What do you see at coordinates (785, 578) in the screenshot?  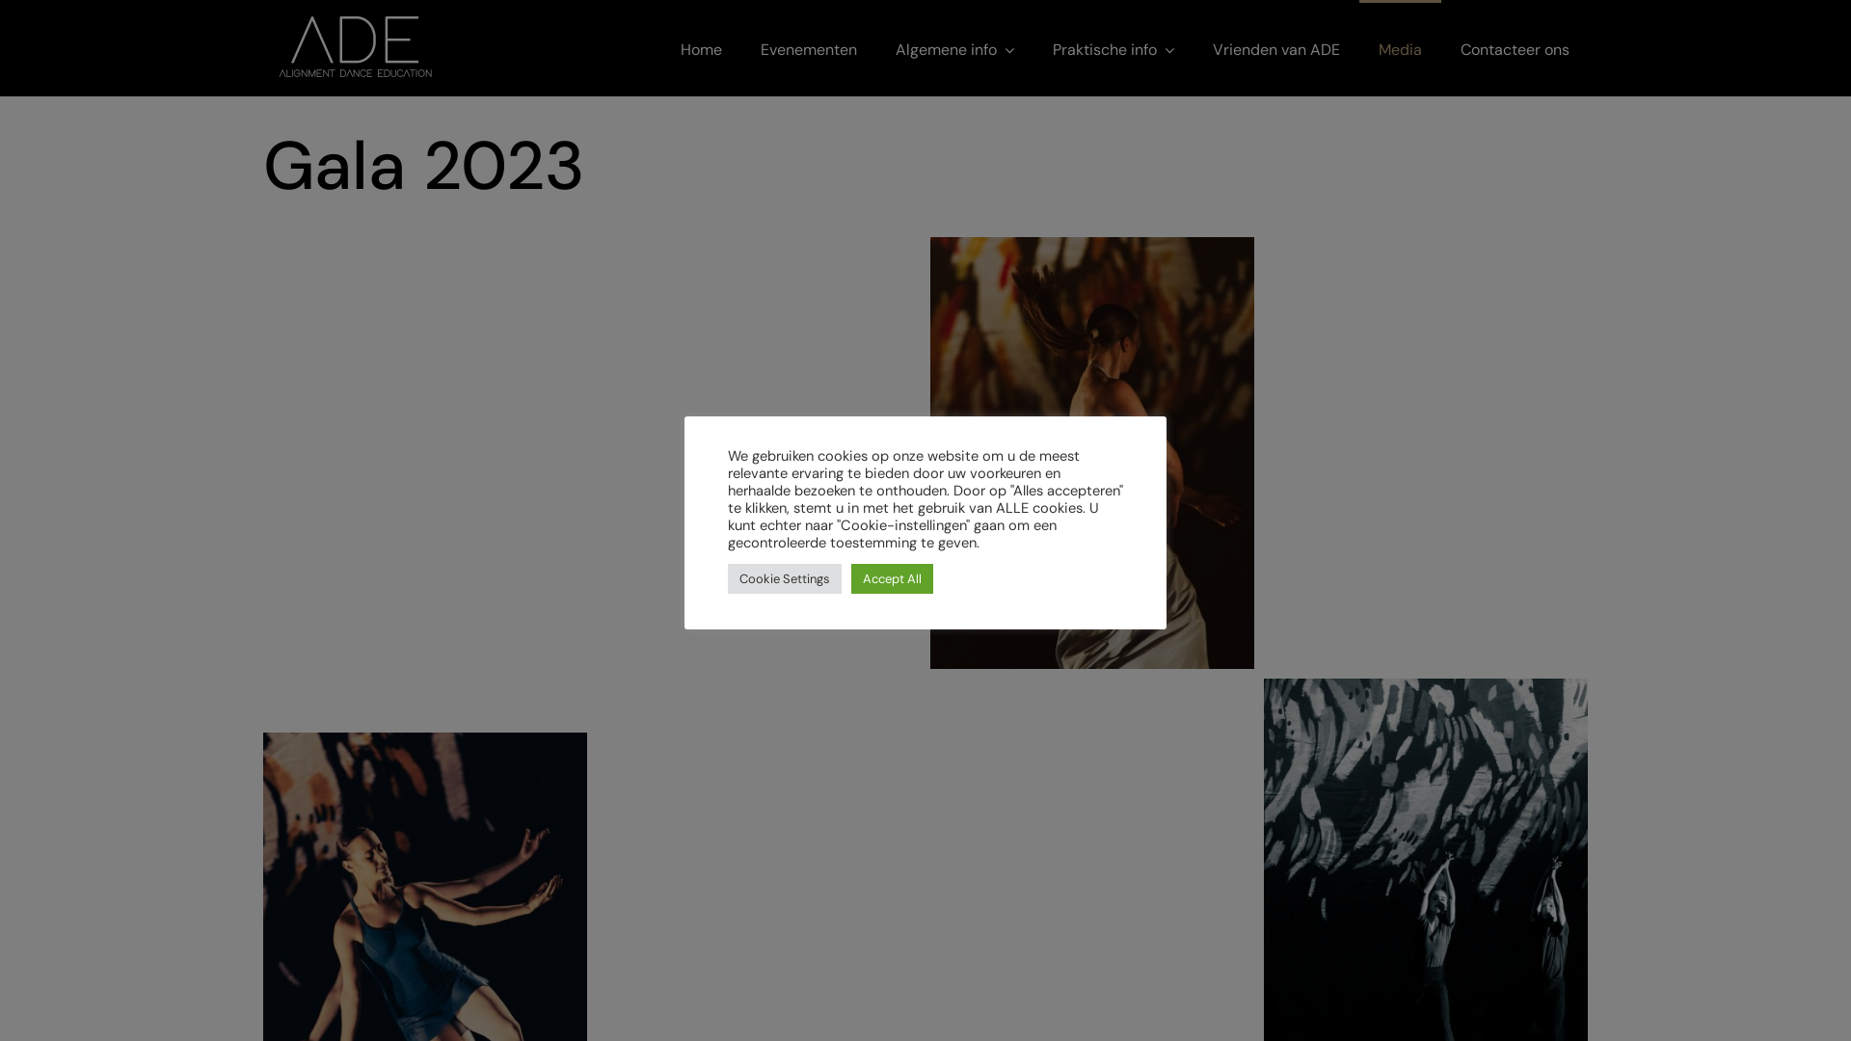 I see `Cookie Settings` at bounding box center [785, 578].